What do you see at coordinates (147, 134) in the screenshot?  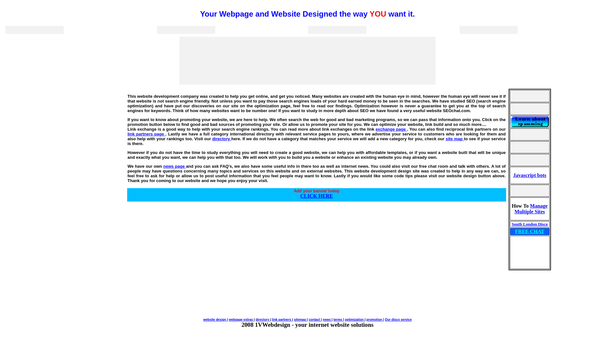 I see `link partners page` at bounding box center [147, 134].